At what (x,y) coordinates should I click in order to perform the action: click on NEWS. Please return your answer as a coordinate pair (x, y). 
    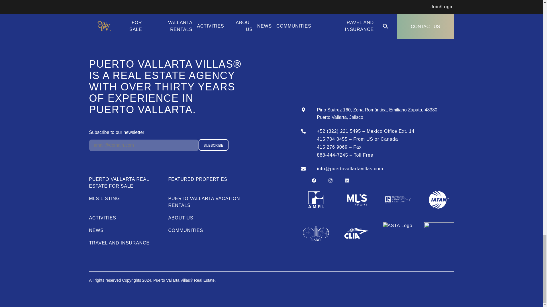
    Looking at the image, I should click on (96, 230).